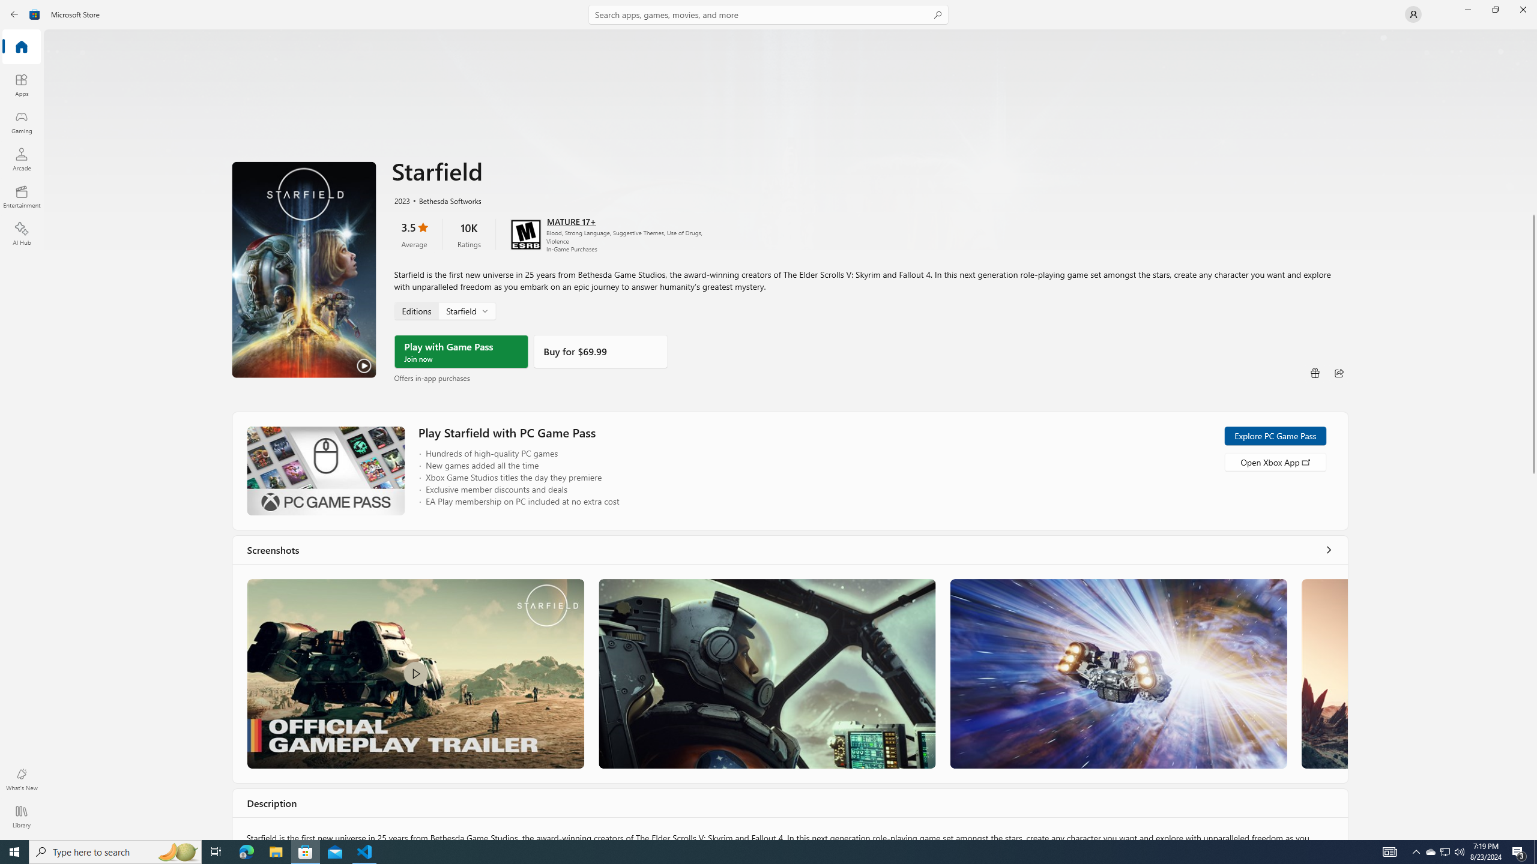 This screenshot has width=1537, height=864. Describe the element at coordinates (22, 122) in the screenshot. I see `Gaming` at that location.